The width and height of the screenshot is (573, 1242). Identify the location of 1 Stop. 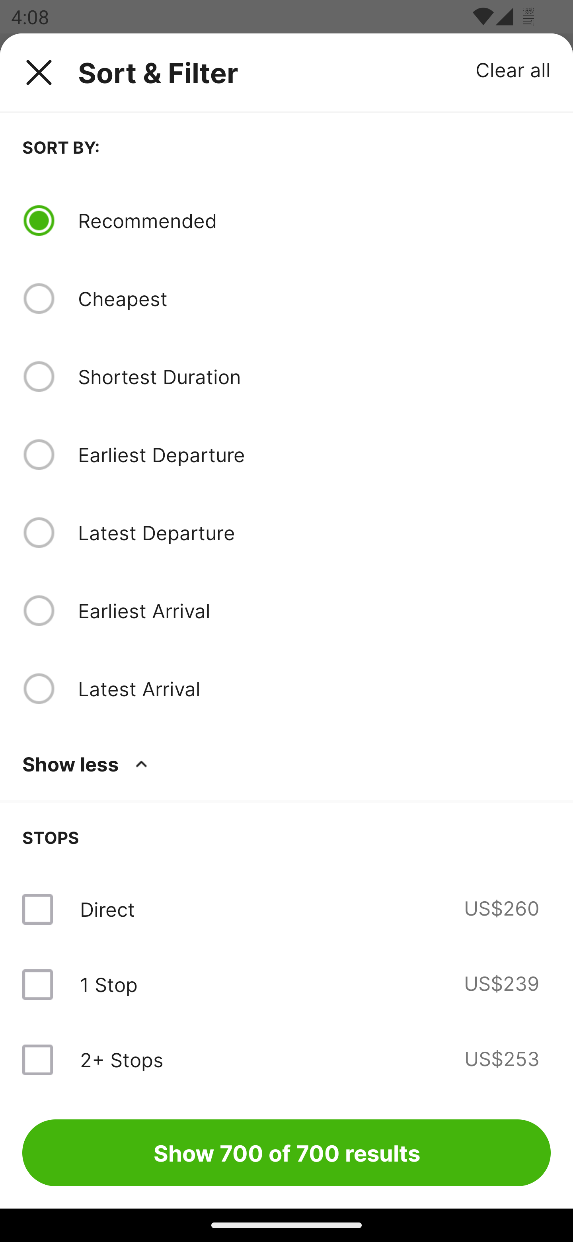
(108, 984).